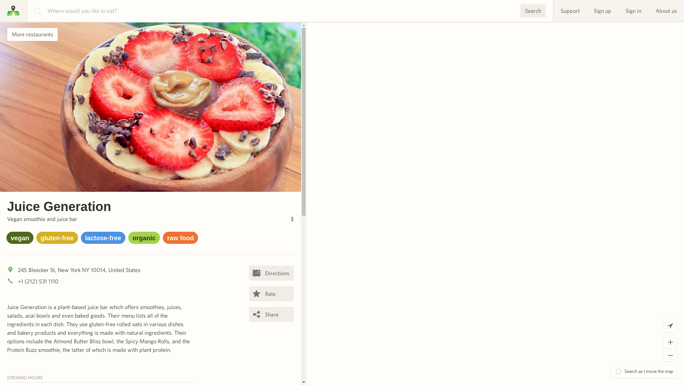  What do you see at coordinates (271, 273) in the screenshot?
I see `Directions` at bounding box center [271, 273].